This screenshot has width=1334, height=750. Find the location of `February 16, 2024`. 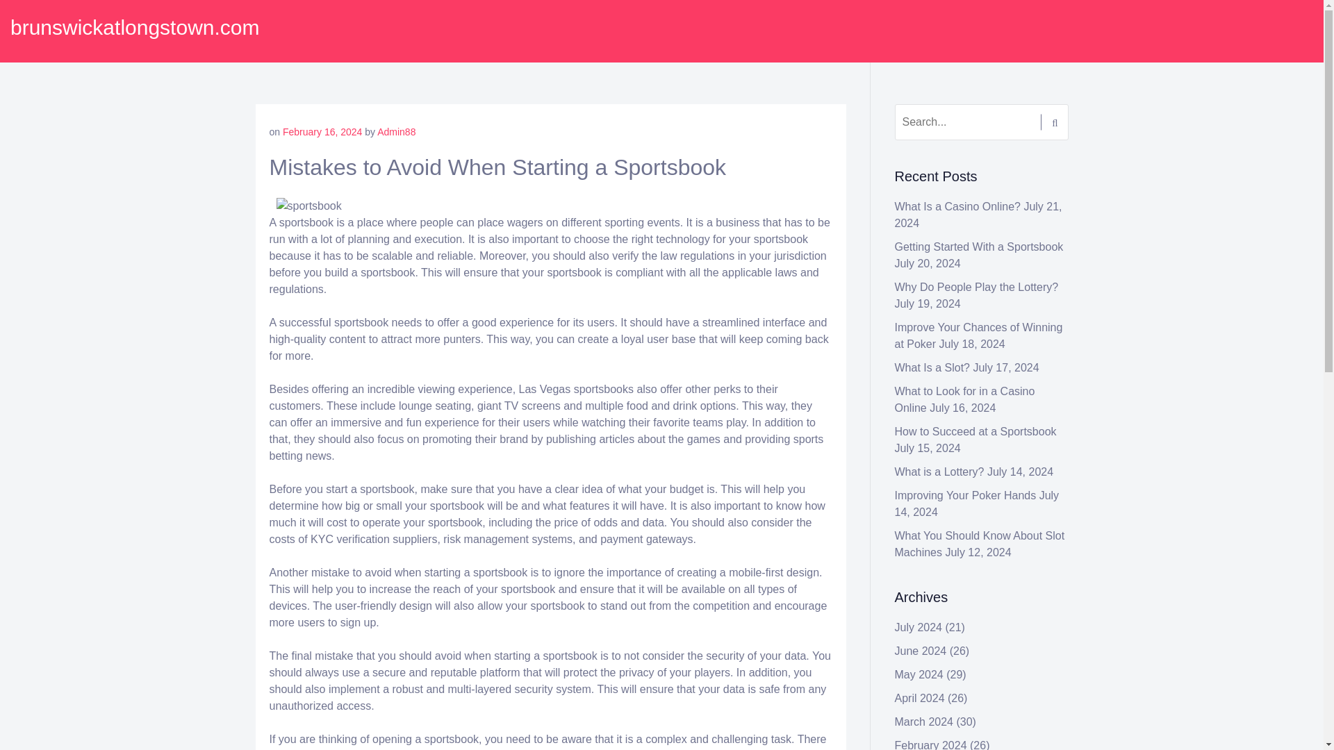

February 16, 2024 is located at coordinates (322, 132).